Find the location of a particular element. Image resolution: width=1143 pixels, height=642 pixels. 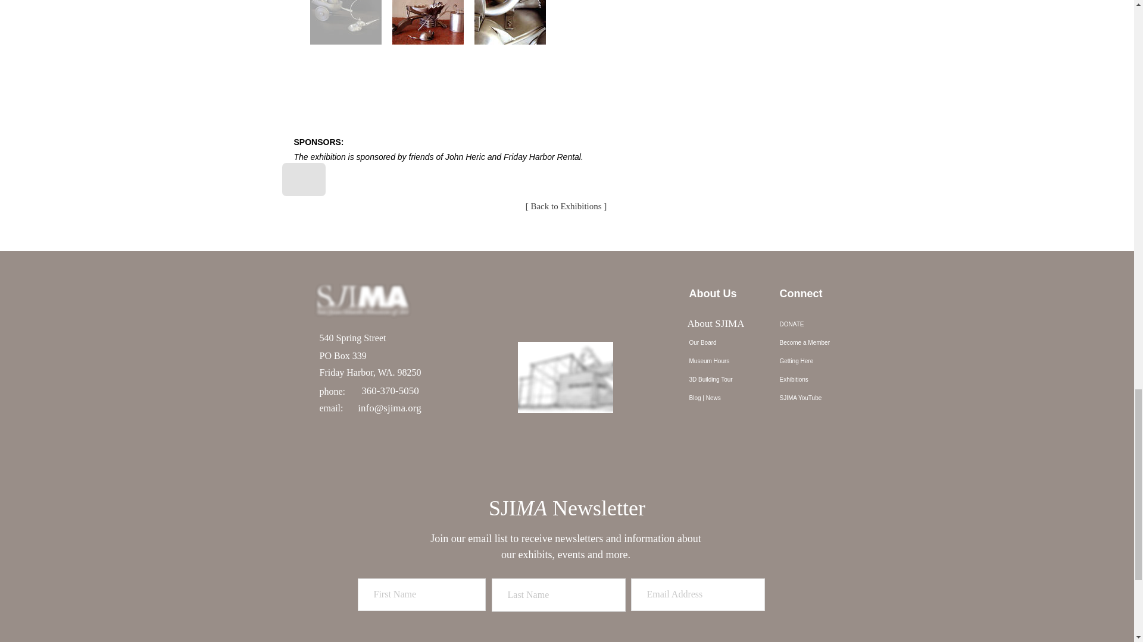

Getting Here is located at coordinates (818, 361).